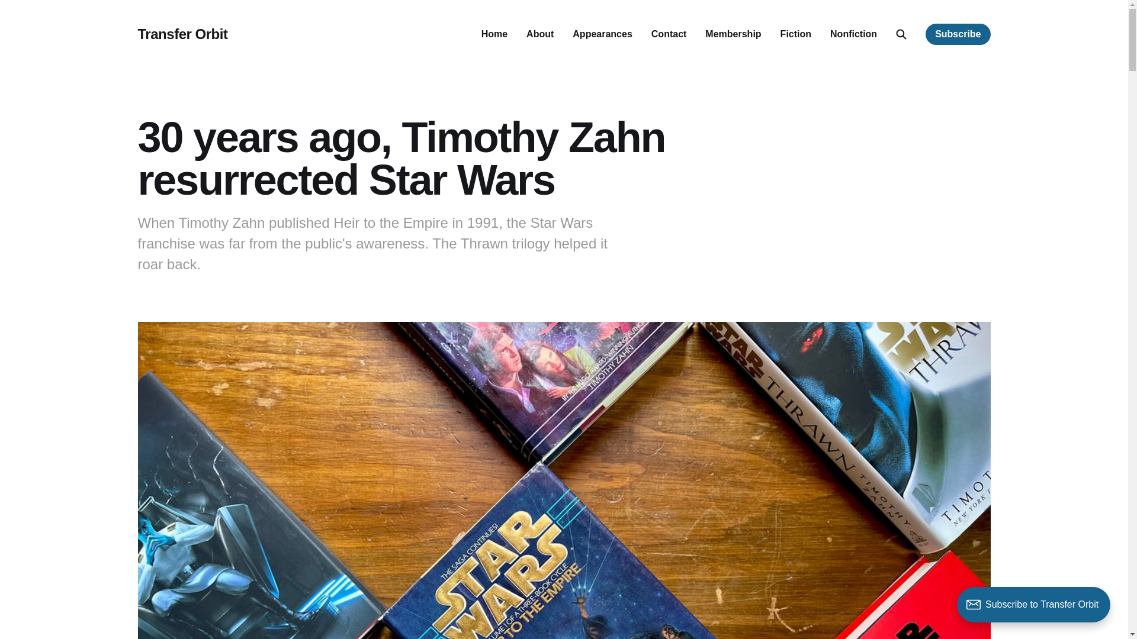  I want to click on Appearances, so click(602, 33).